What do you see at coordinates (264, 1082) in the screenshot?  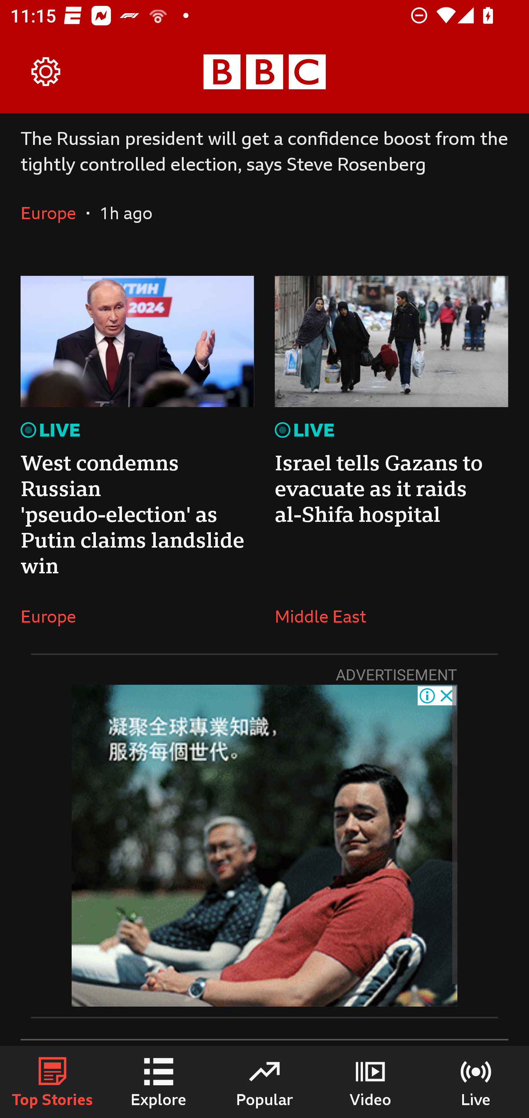 I see `Popular` at bounding box center [264, 1082].